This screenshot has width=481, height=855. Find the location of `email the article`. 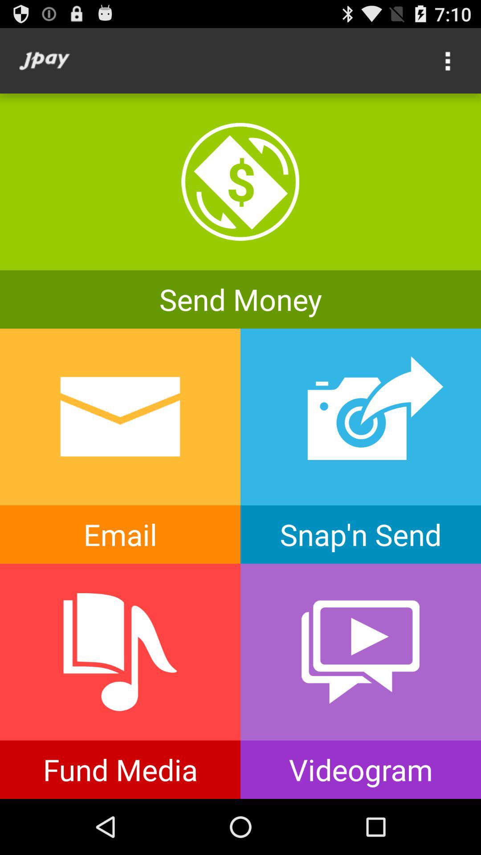

email the article is located at coordinates (120, 446).